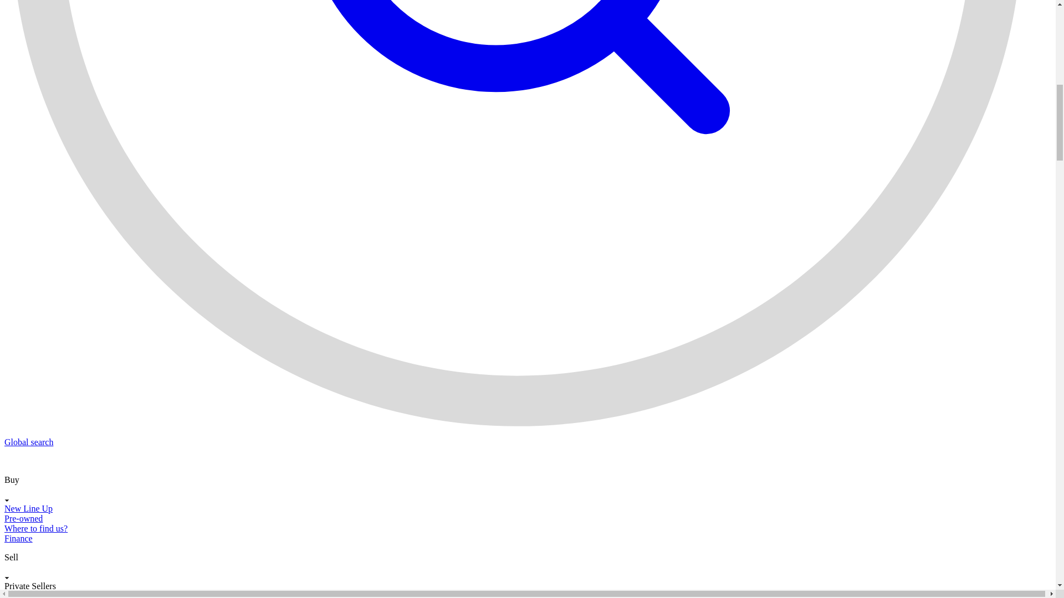 The image size is (1064, 598). Describe the element at coordinates (23, 518) in the screenshot. I see `Pre-owned` at that location.